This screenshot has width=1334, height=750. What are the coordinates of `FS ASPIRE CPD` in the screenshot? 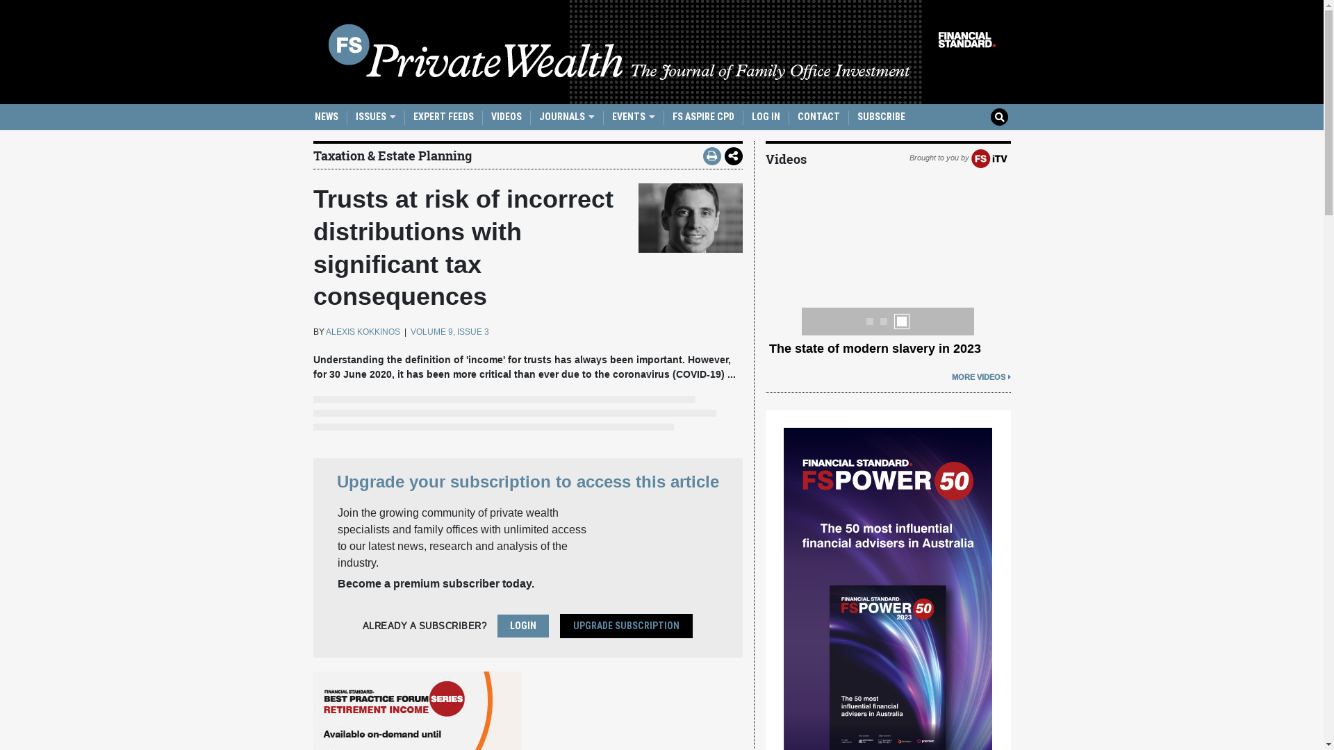 It's located at (703, 117).